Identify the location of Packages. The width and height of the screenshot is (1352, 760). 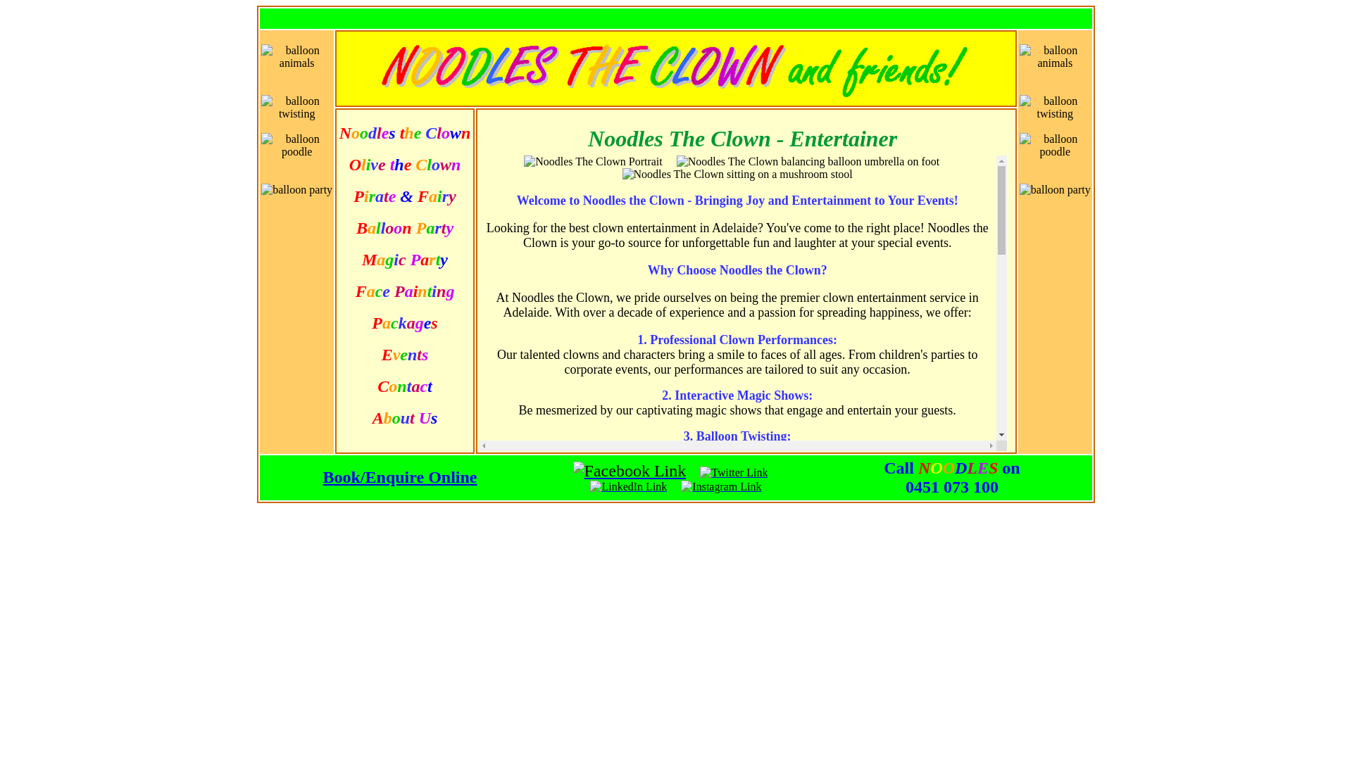
(404, 325).